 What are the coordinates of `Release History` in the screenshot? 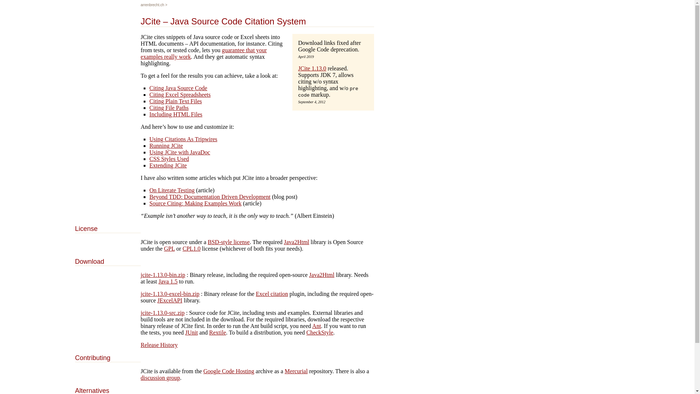 It's located at (159, 345).